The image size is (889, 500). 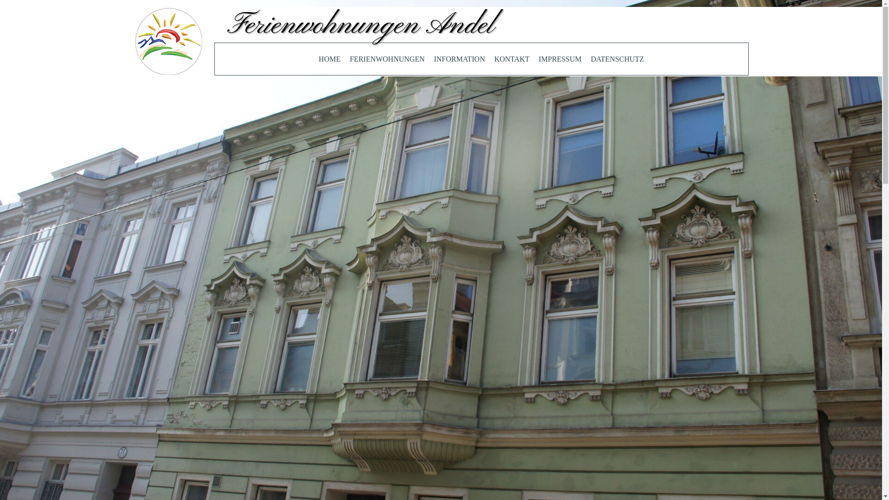 I want to click on KONTAKT, so click(x=512, y=59).